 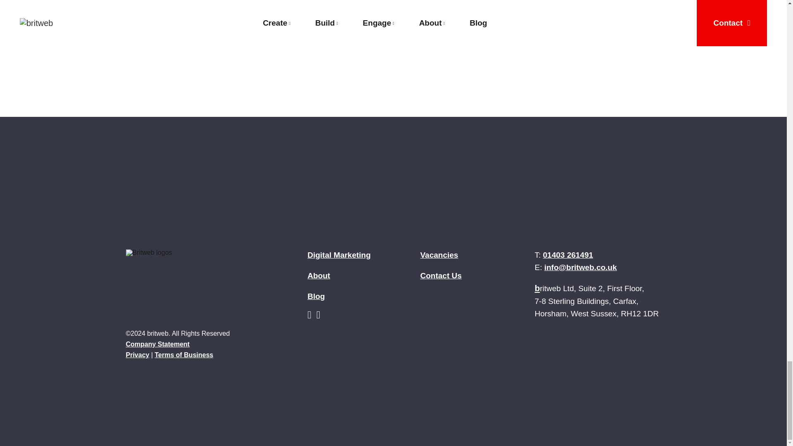 I want to click on About, so click(x=318, y=275).